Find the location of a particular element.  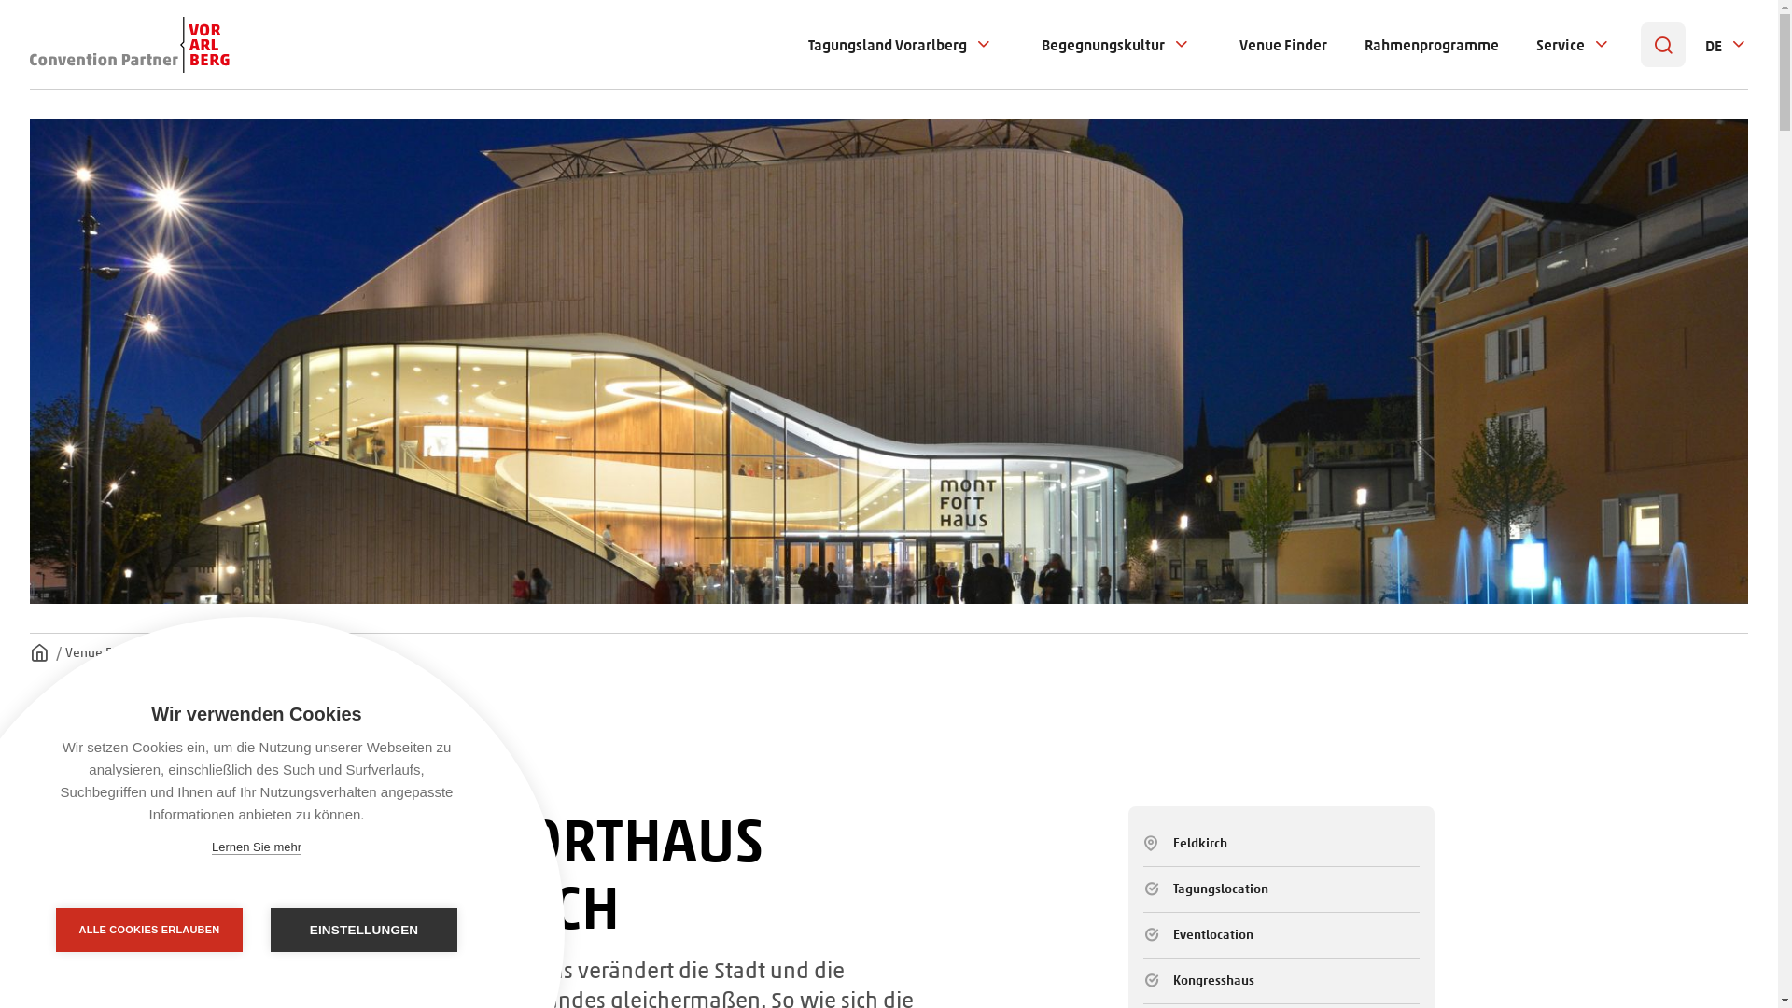

EINSTELLUNGEN is located at coordinates (364, 930).